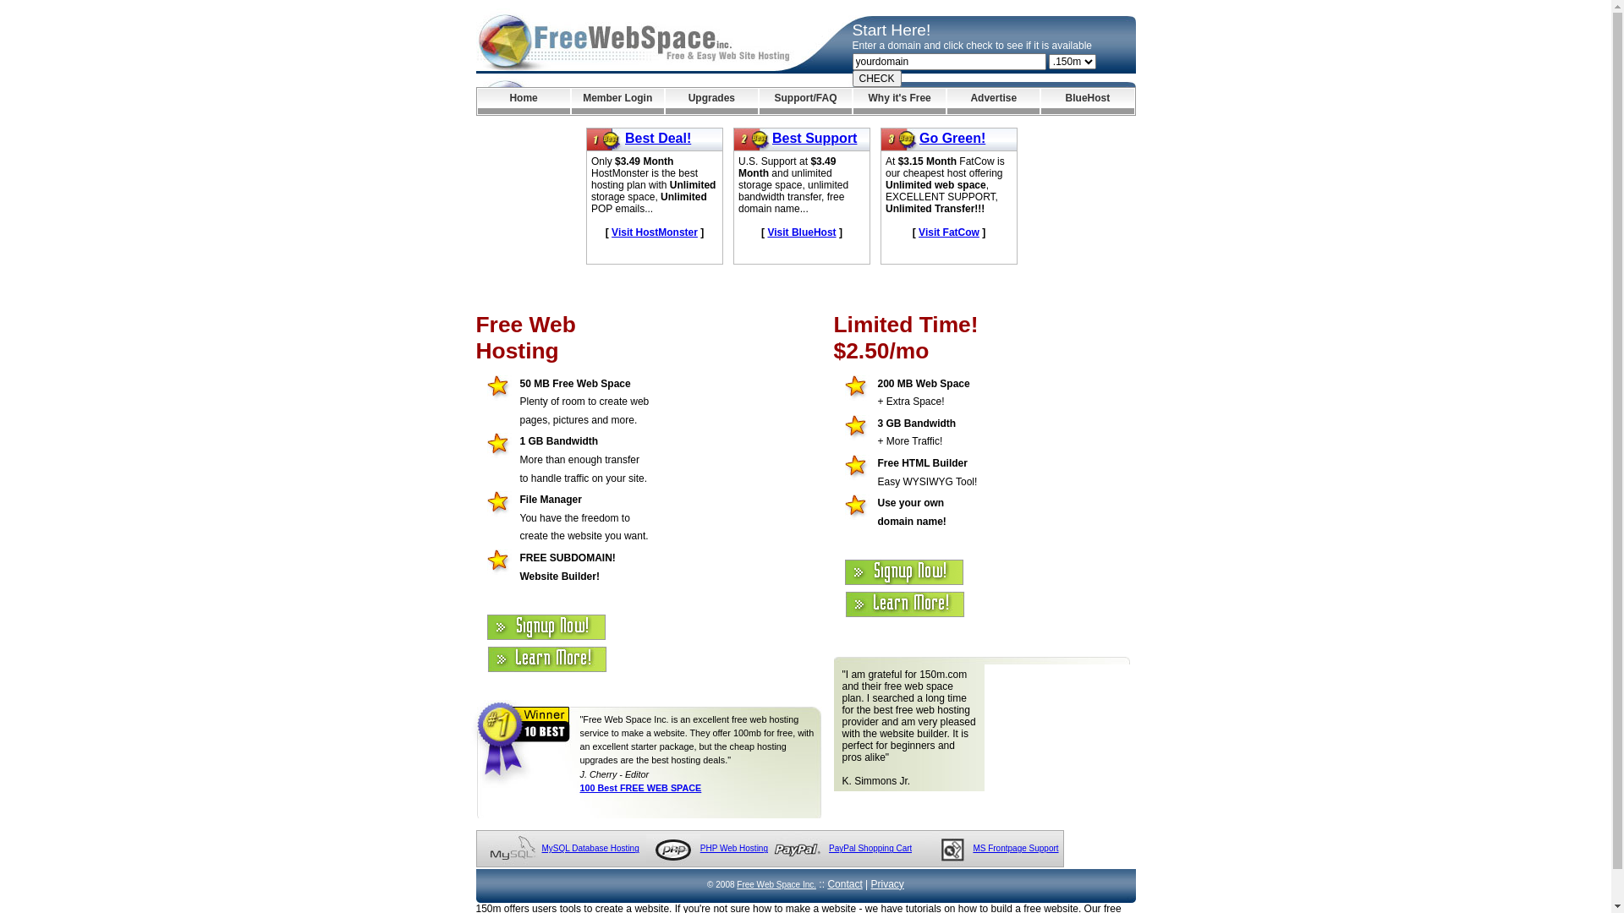 The width and height of the screenshot is (1624, 913). Describe the element at coordinates (993, 101) in the screenshot. I see `Advertise` at that location.